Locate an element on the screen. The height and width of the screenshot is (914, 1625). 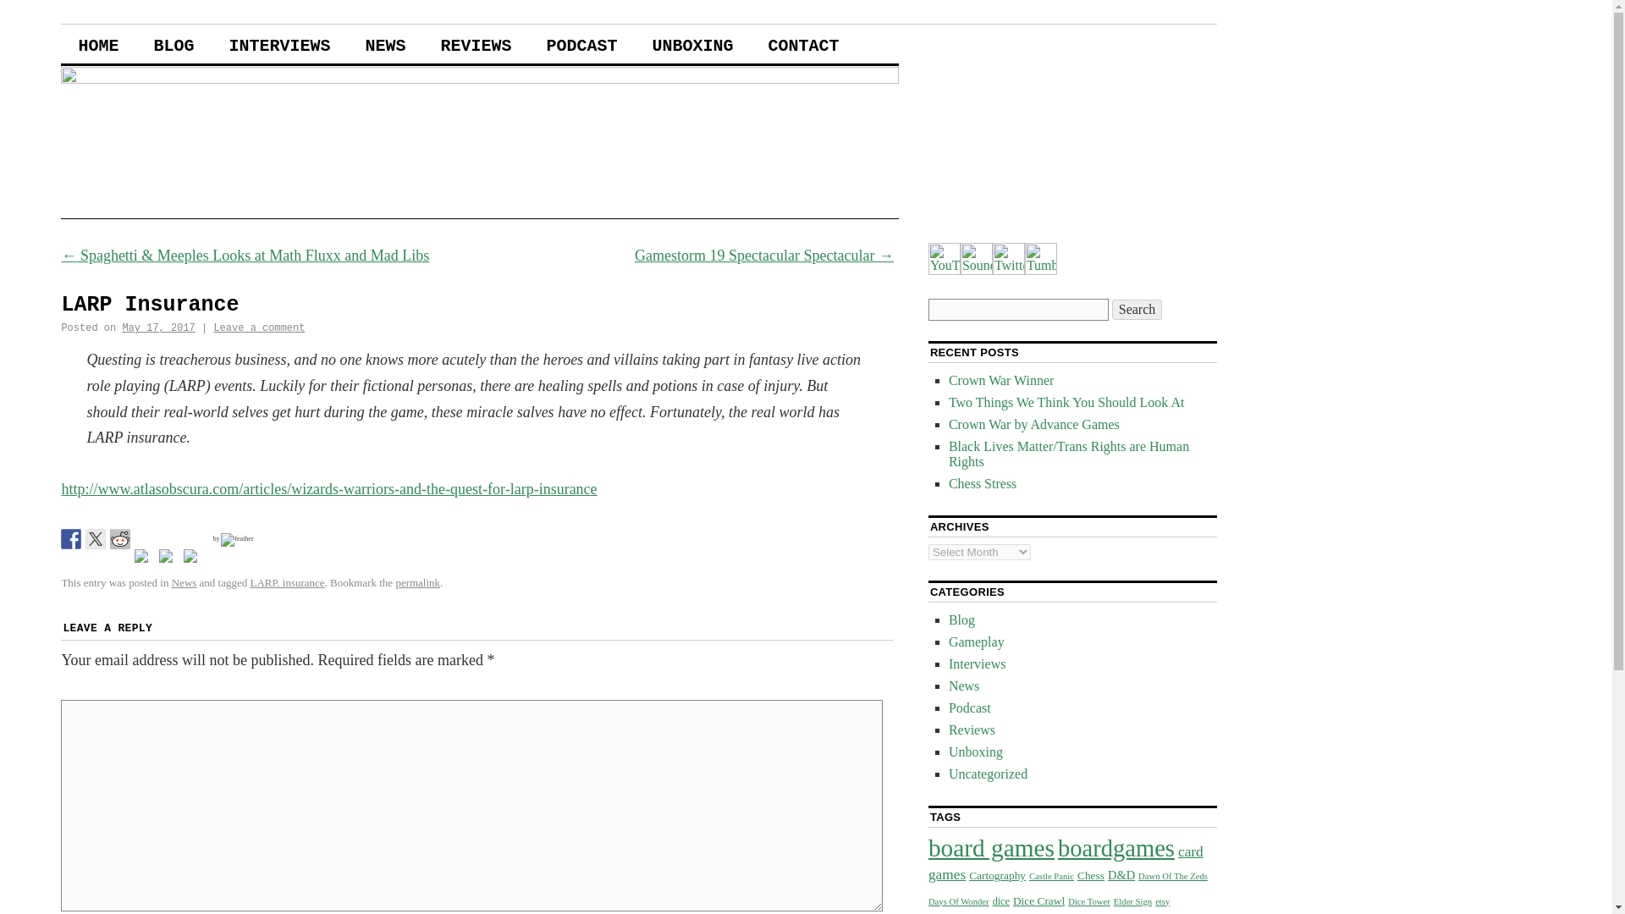
permalink is located at coordinates (417, 582).